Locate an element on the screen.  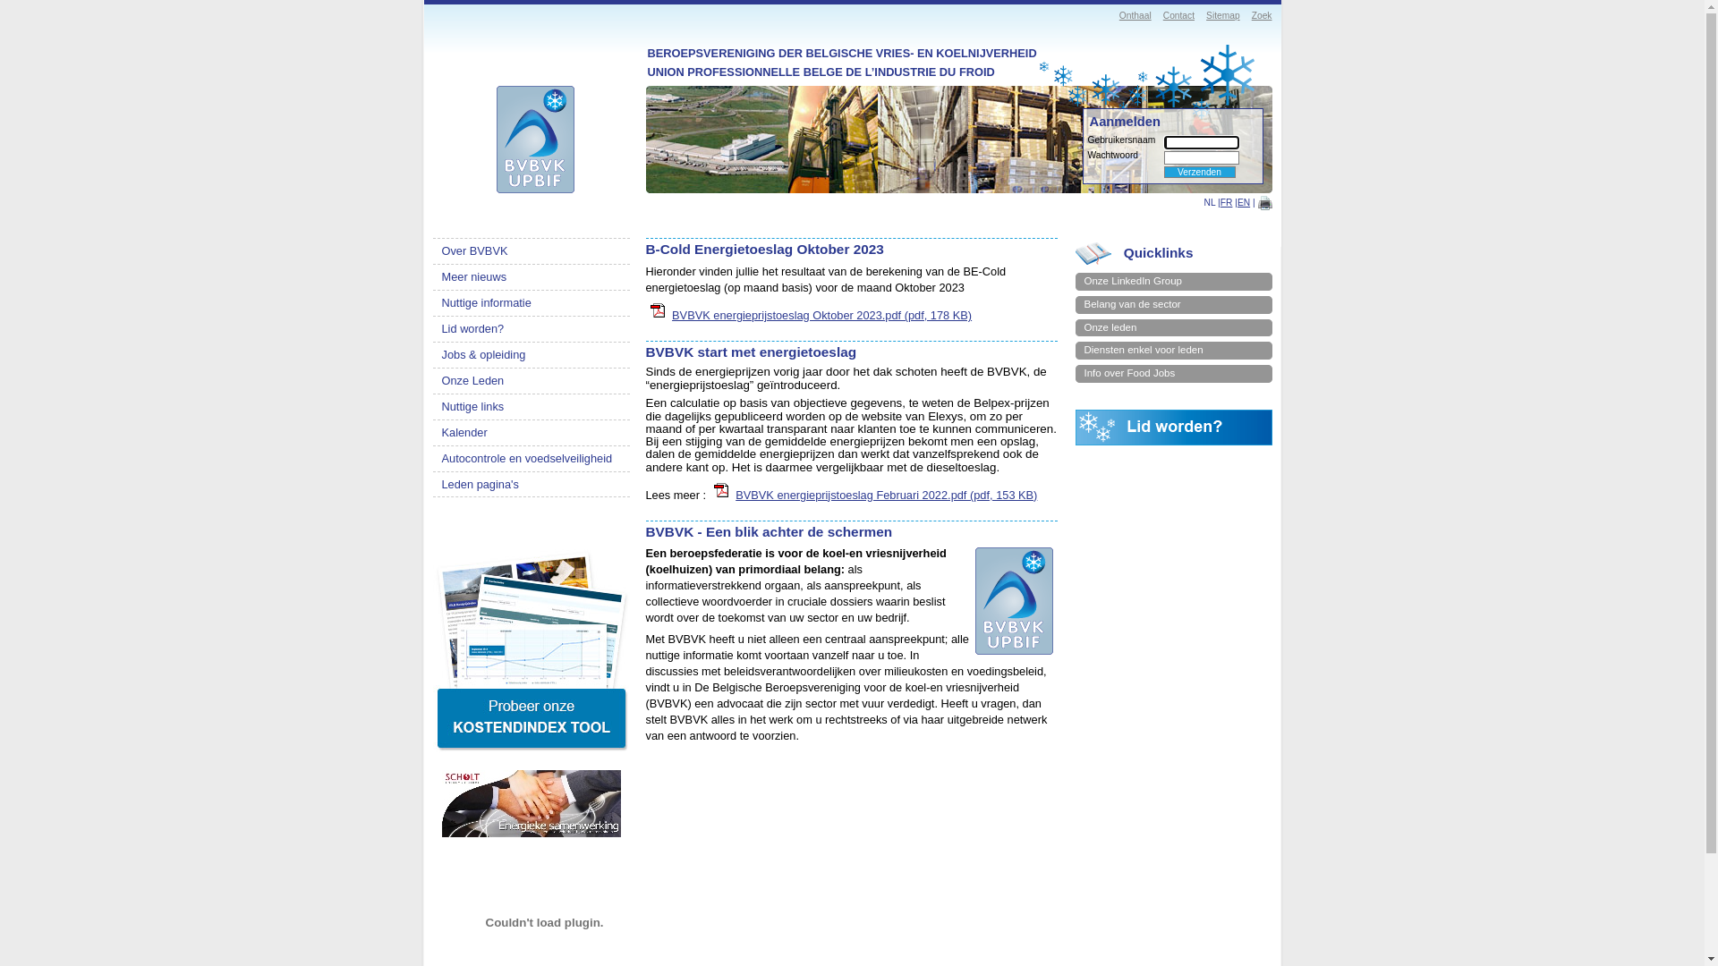
Onze LinkedIn Group is located at coordinates (1174, 282).